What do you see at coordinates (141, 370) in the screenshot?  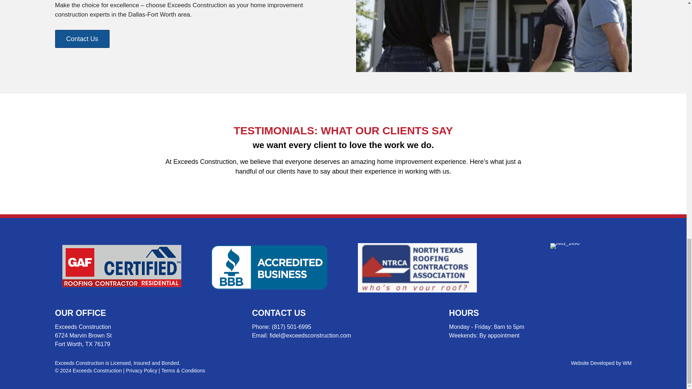 I see `Privacy Policy` at bounding box center [141, 370].